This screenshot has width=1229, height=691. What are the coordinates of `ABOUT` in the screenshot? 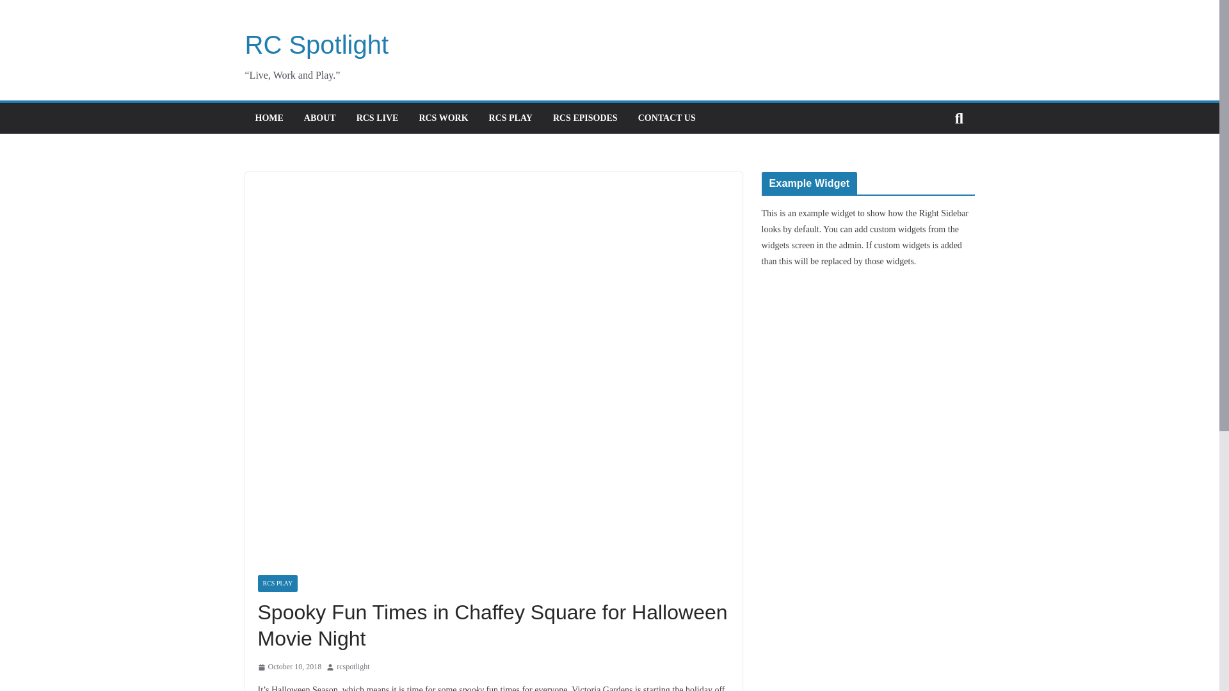 It's located at (319, 118).